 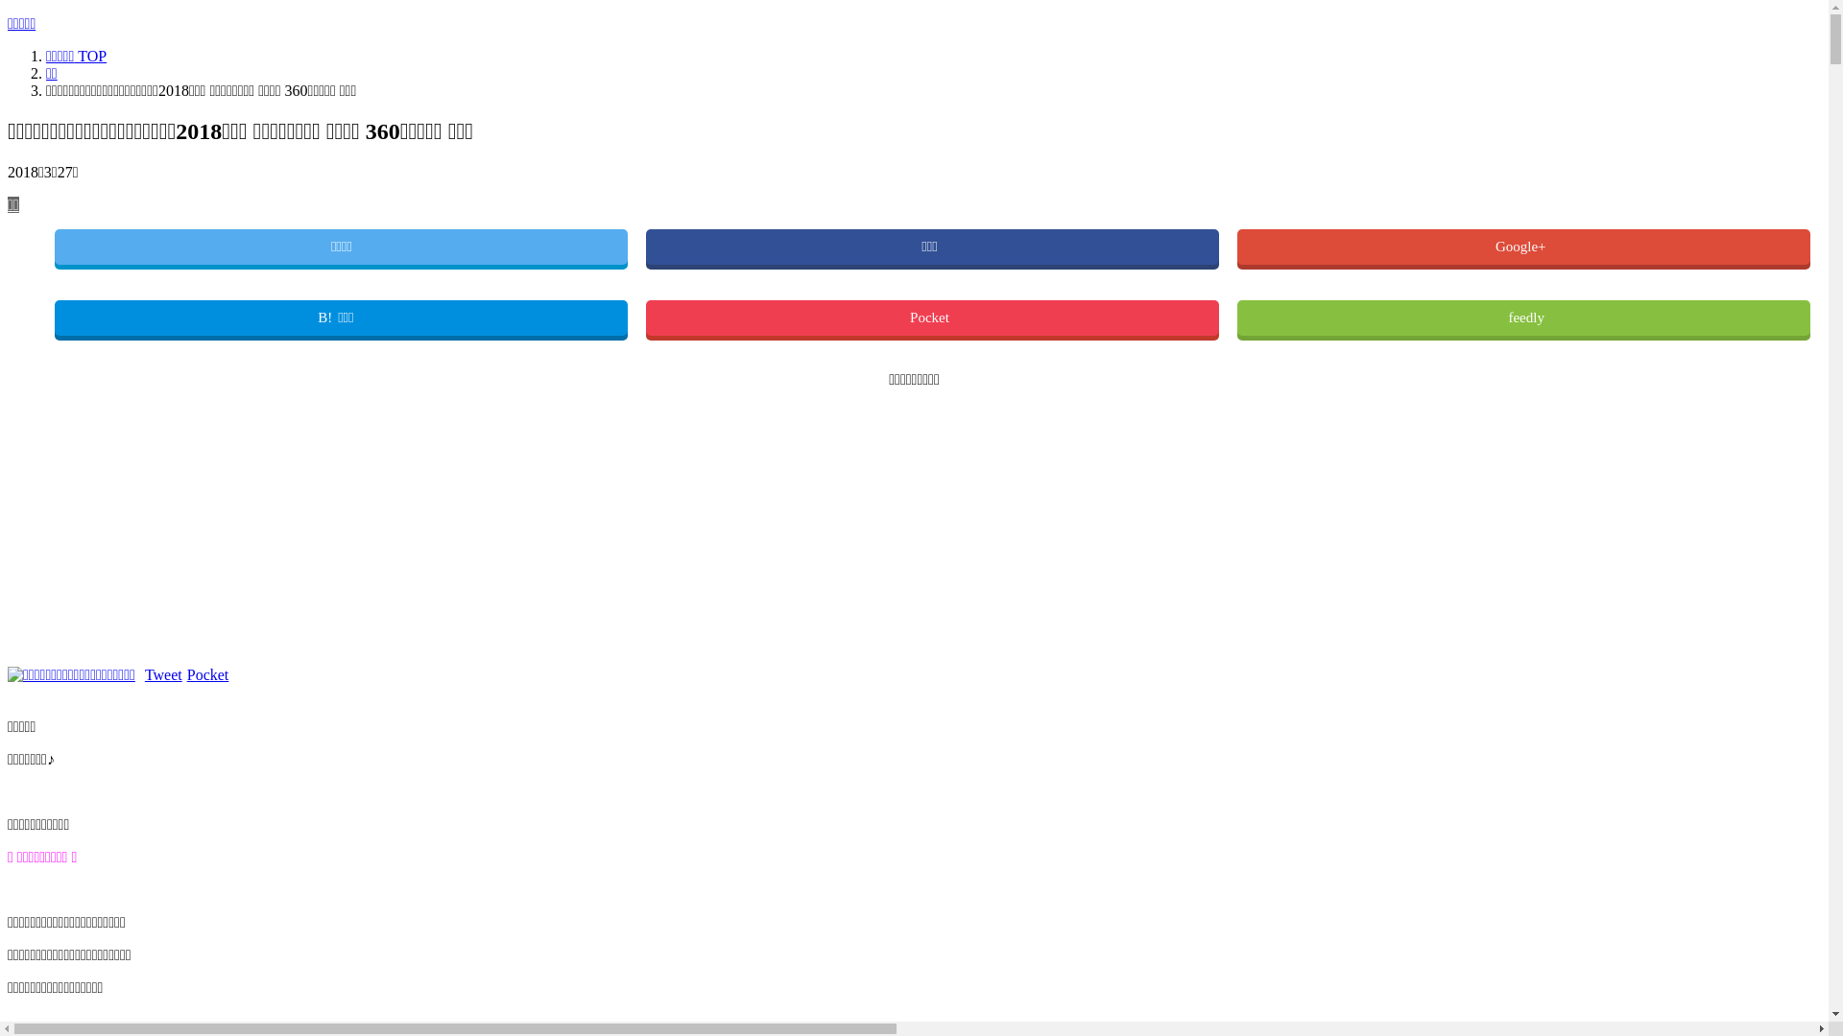 What do you see at coordinates (584, 523) in the screenshot?
I see `Advertisement` at bounding box center [584, 523].